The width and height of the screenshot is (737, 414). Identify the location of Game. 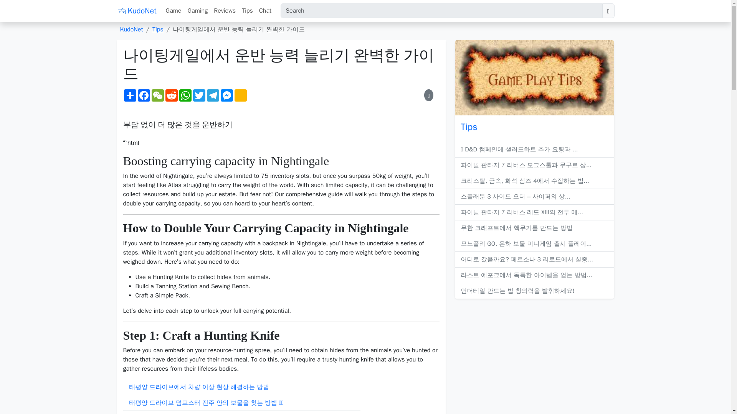
(174, 10).